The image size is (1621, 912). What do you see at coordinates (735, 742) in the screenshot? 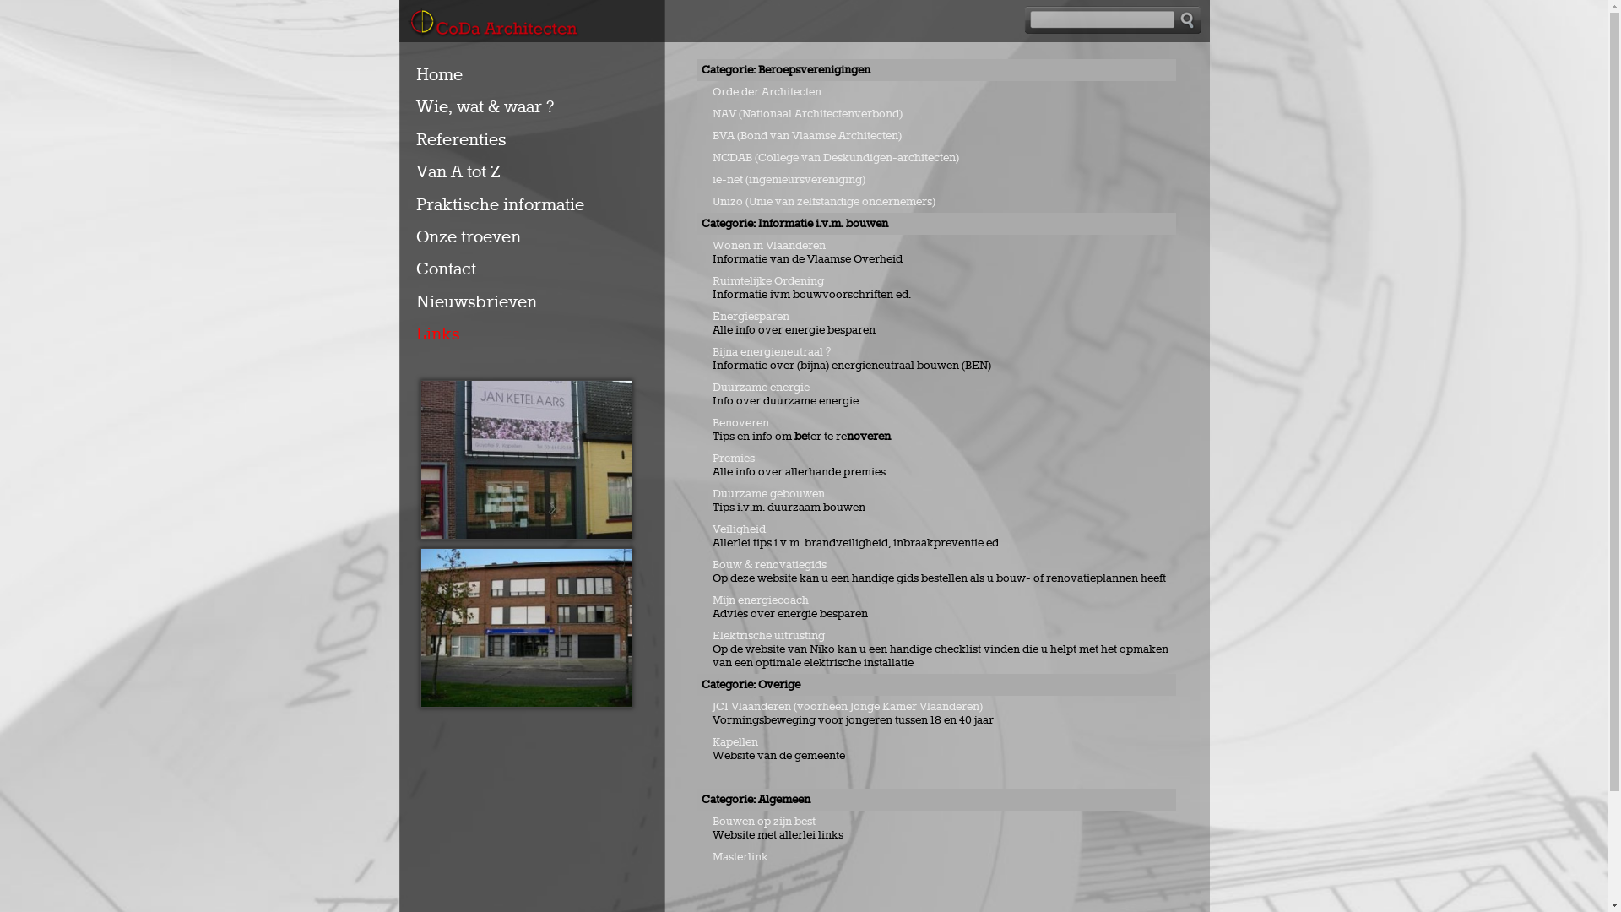
I see `Kapellen` at bounding box center [735, 742].